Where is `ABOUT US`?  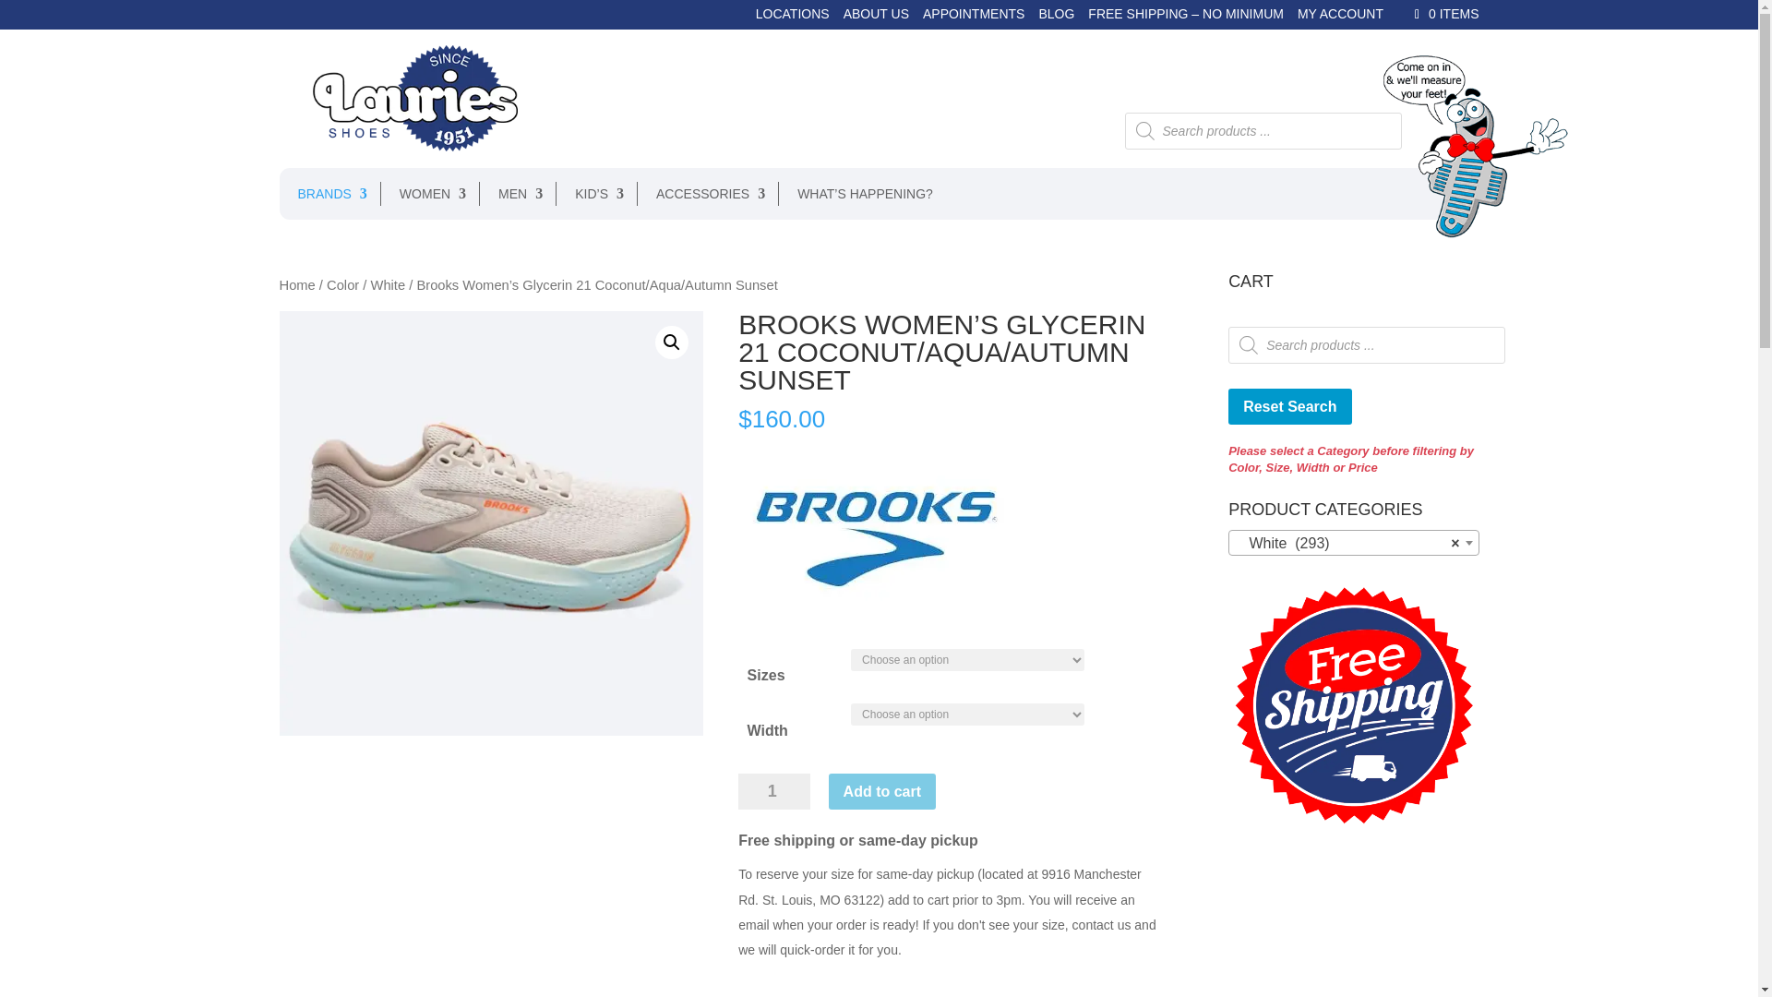 ABOUT US is located at coordinates (875, 18).